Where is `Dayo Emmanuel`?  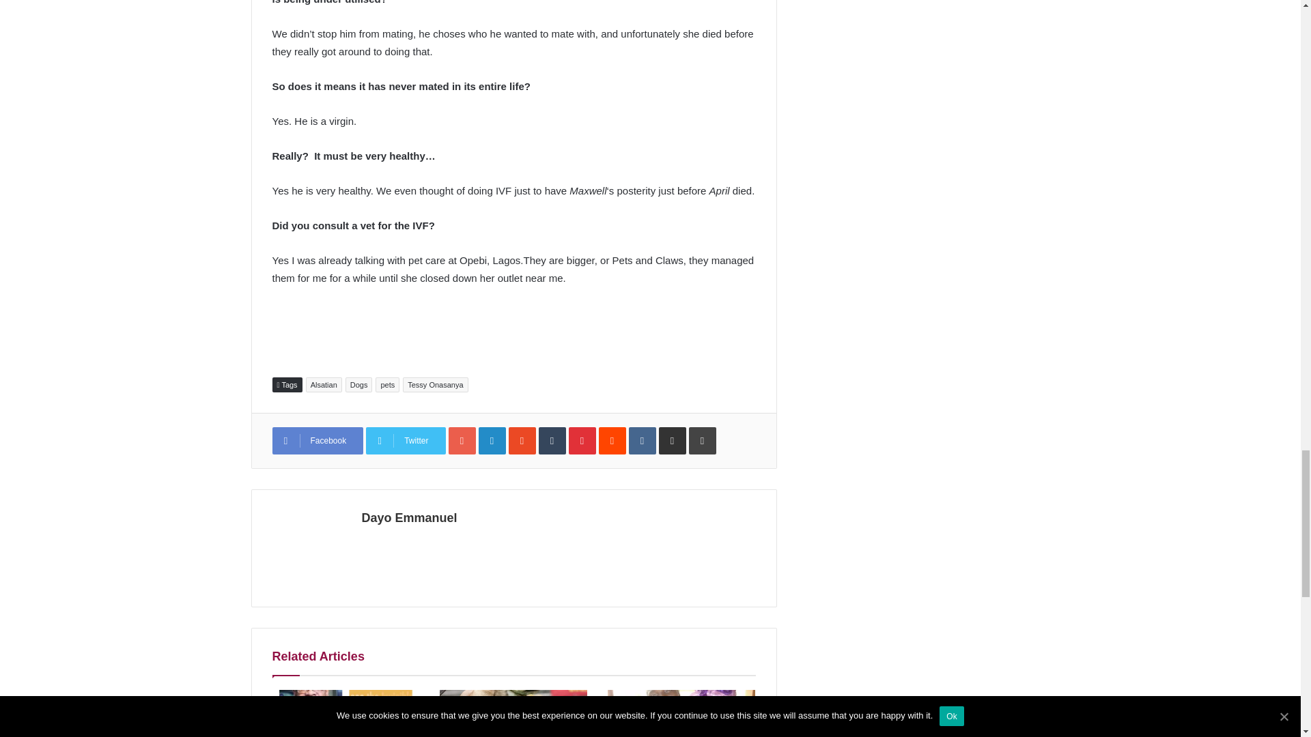
Dayo Emmanuel is located at coordinates (410, 517).